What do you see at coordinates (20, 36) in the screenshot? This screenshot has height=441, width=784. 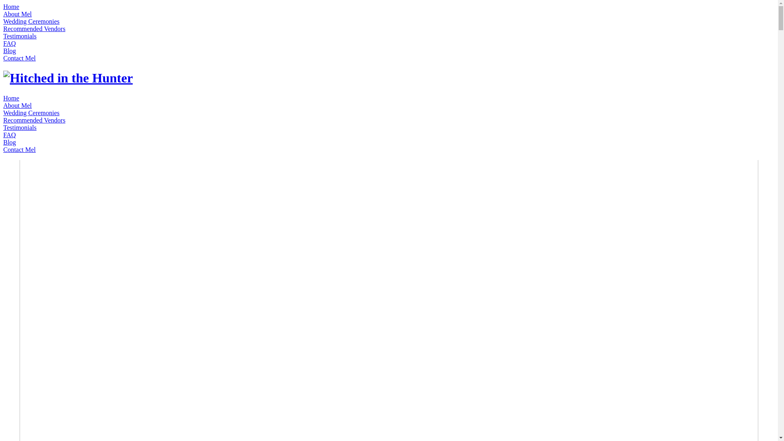 I see `Testimonials` at bounding box center [20, 36].